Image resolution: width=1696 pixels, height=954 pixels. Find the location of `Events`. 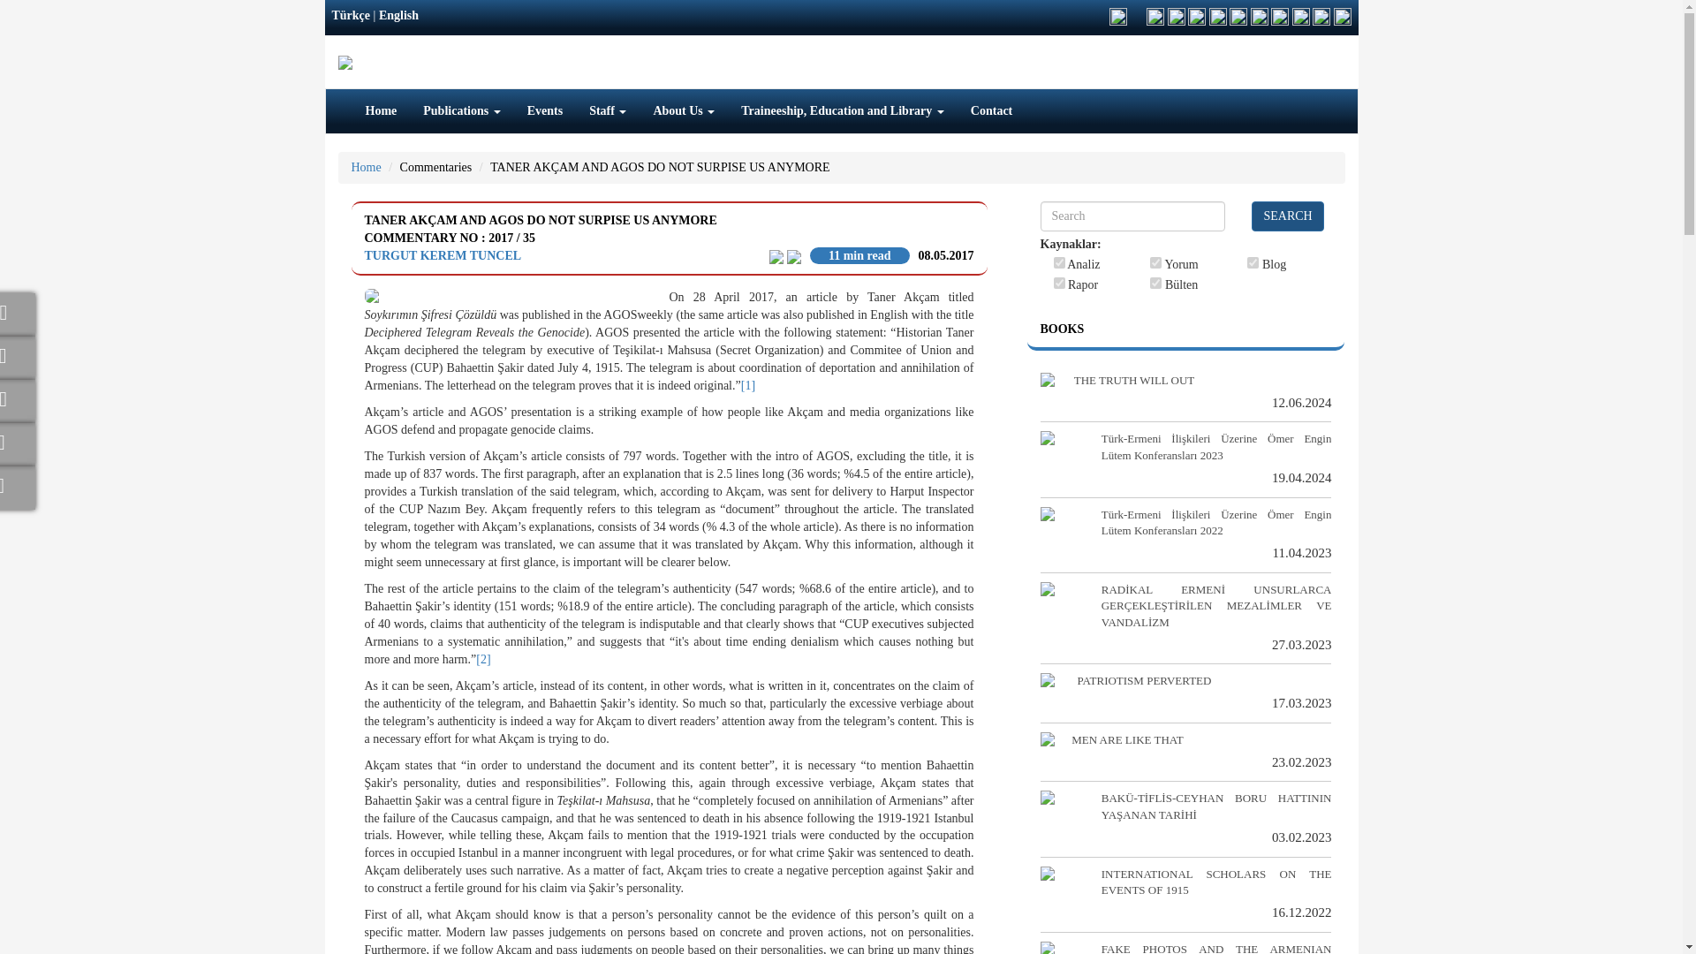

Events is located at coordinates (544, 111).